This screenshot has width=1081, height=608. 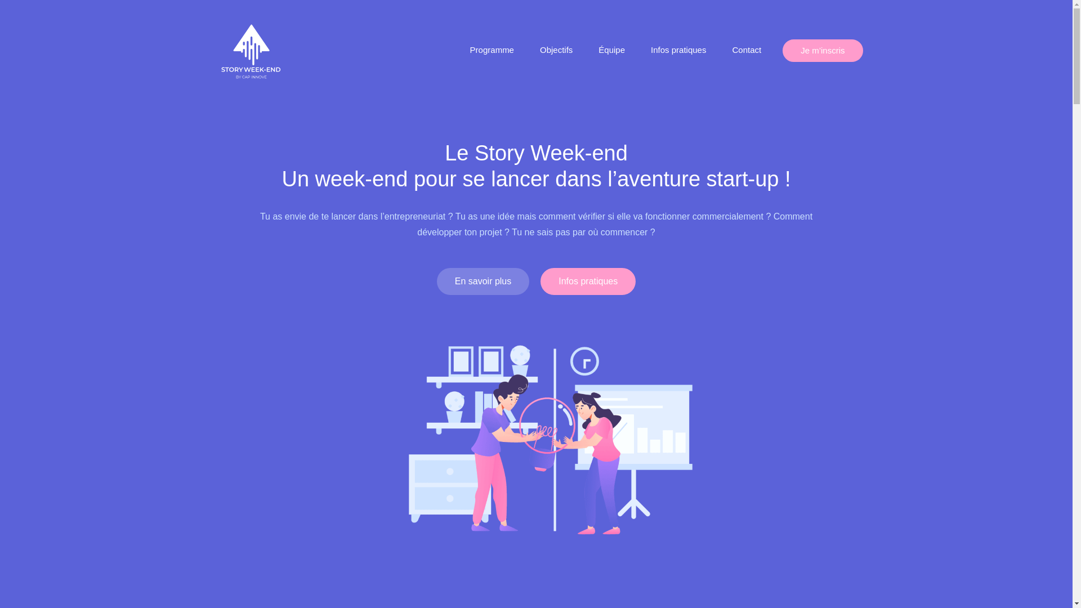 I want to click on Contact, so click(x=747, y=51).